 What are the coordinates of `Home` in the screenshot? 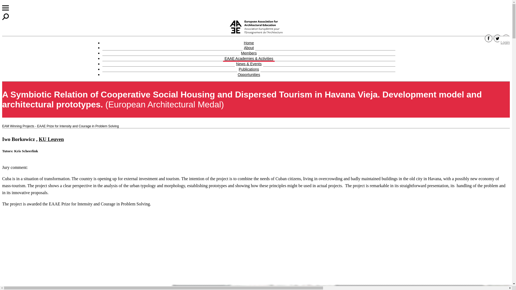 It's located at (249, 44).